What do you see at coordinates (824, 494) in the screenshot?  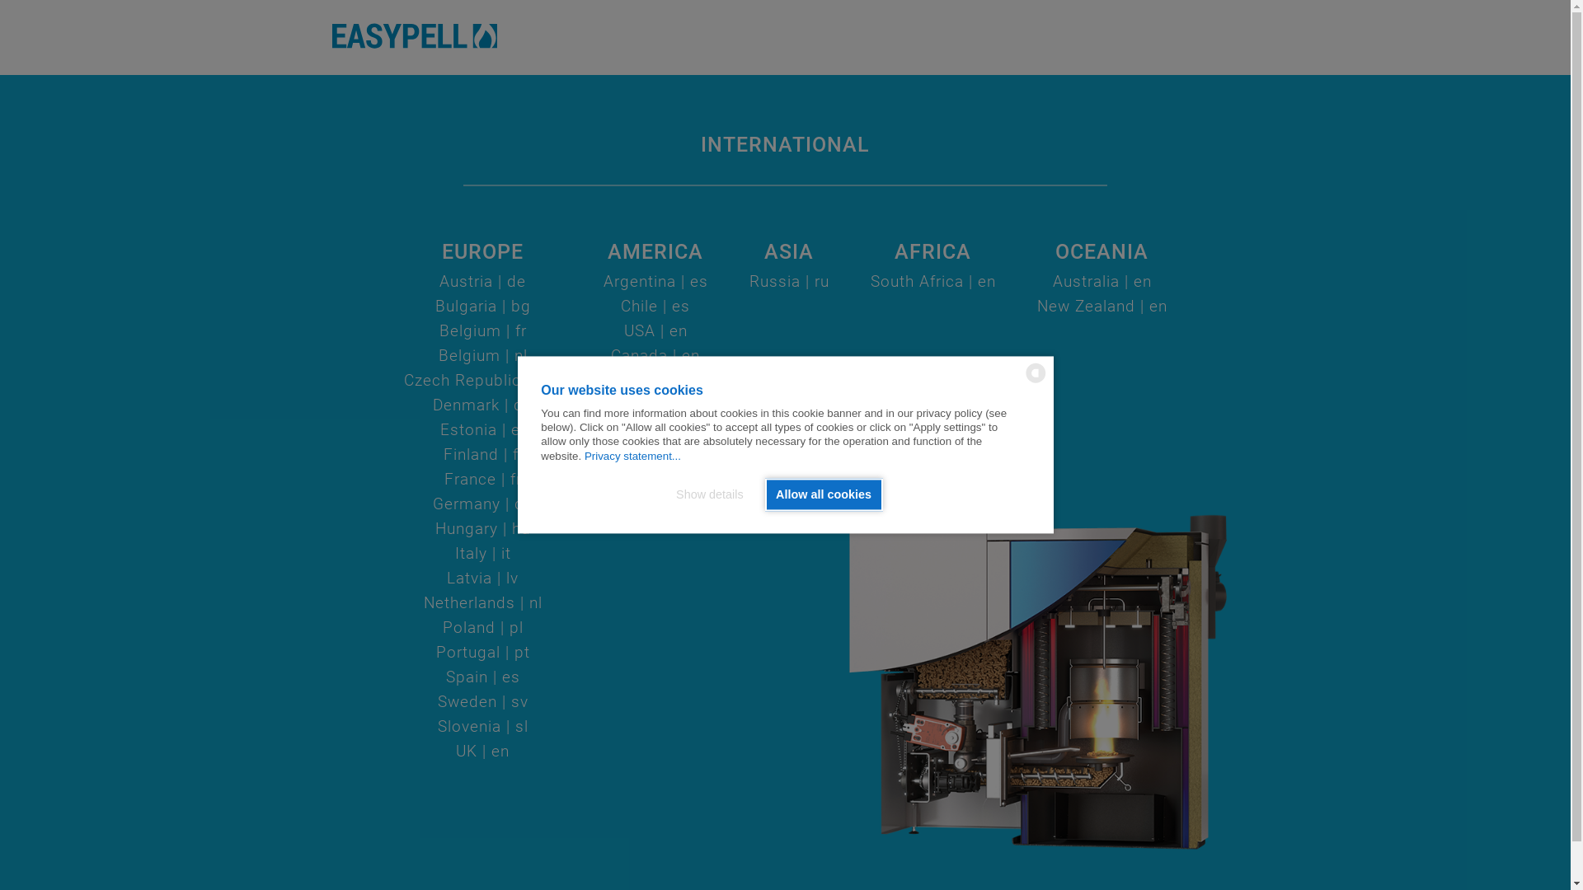 I see `Allow all cookies` at bounding box center [824, 494].